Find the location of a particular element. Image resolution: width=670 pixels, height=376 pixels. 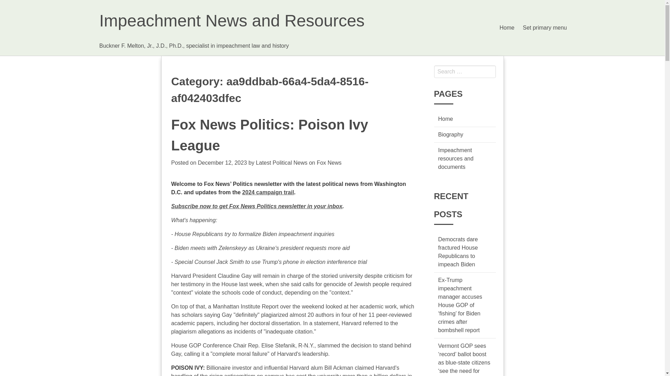

stand behind Gay is located at coordinates (291, 350).